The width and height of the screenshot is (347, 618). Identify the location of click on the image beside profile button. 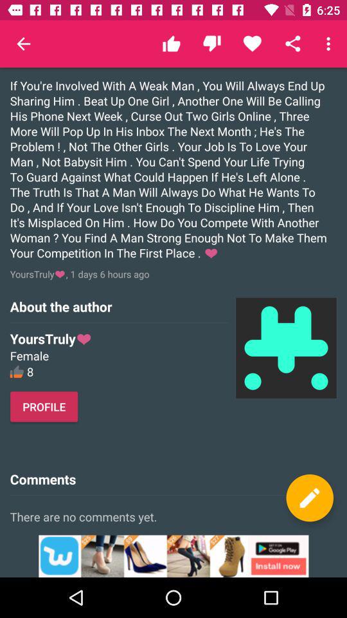
(286, 348).